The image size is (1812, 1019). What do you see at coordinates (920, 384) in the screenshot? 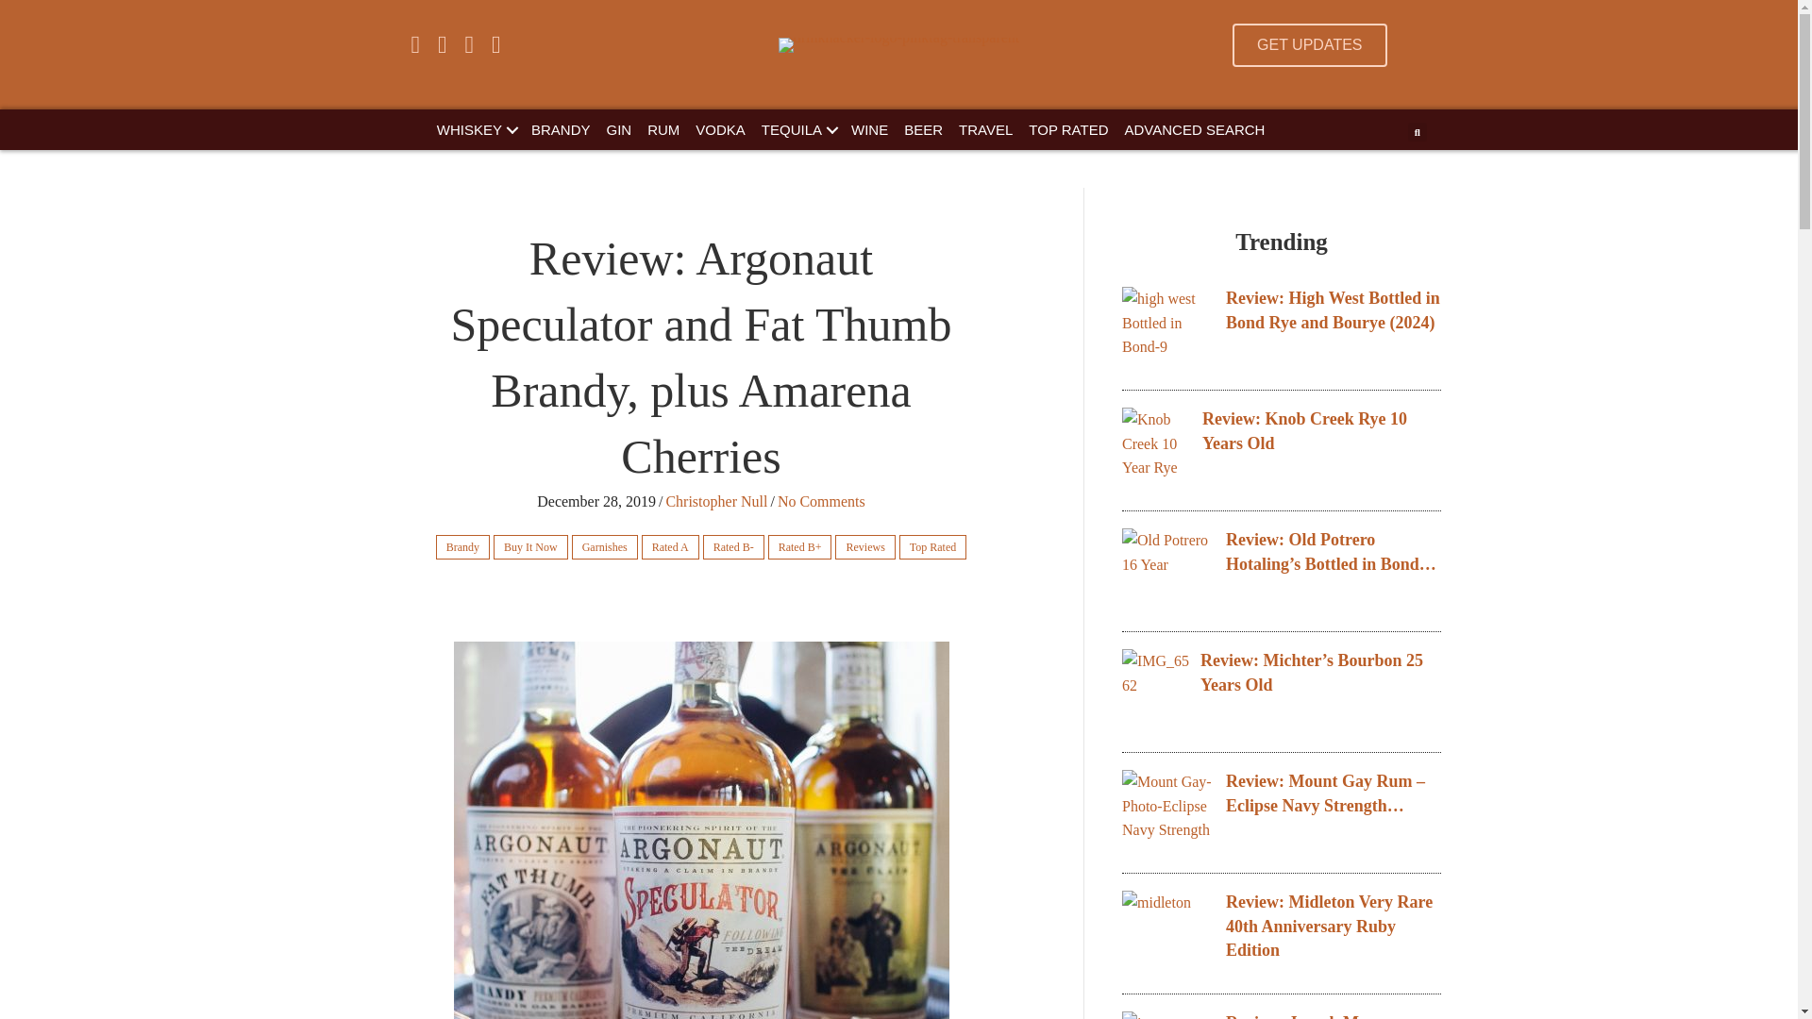
I see `Submit` at bounding box center [920, 384].